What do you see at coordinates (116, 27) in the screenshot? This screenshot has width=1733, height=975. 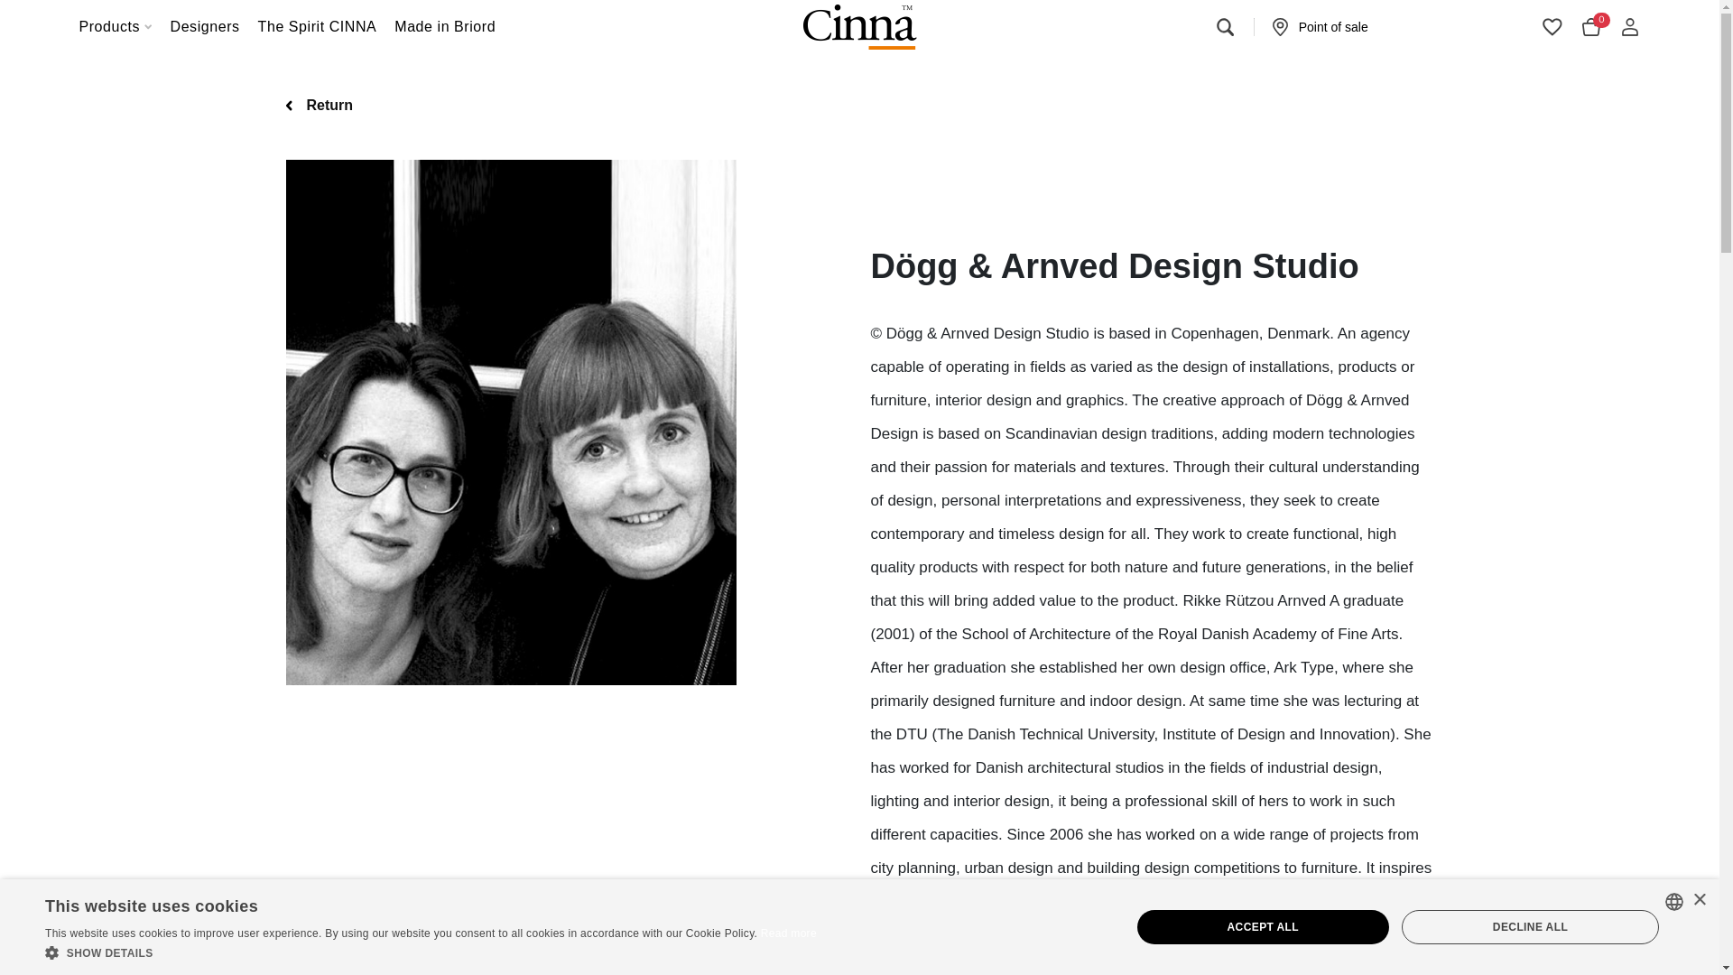 I see `Products` at bounding box center [116, 27].